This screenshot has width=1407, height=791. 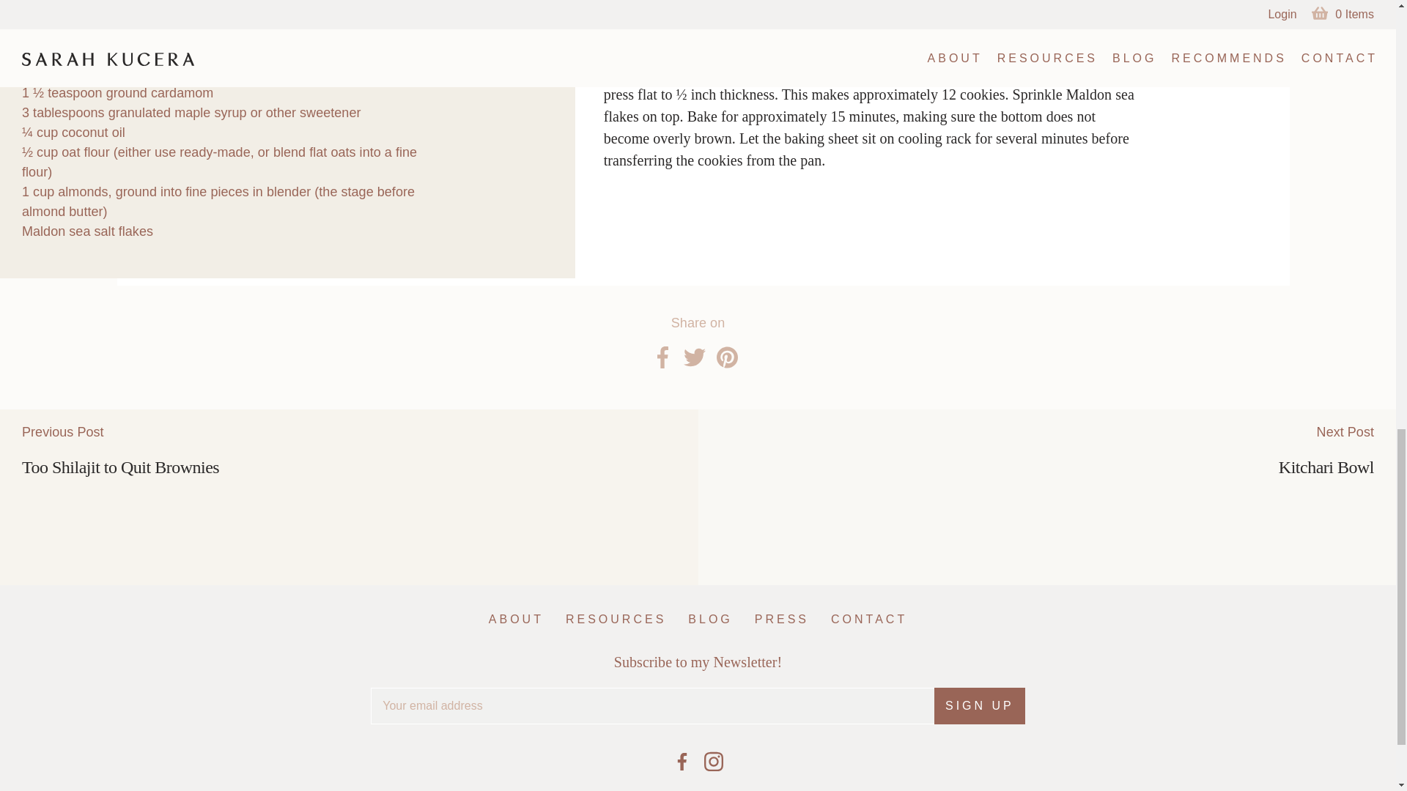 I want to click on Sign up, so click(x=979, y=706).